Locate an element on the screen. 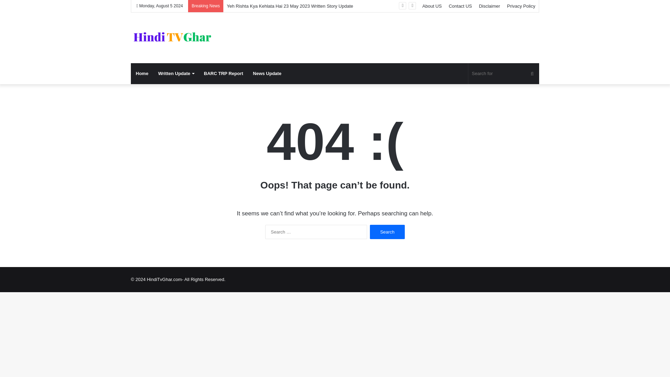 Image resolution: width=670 pixels, height=377 pixels. About US is located at coordinates (432, 6).